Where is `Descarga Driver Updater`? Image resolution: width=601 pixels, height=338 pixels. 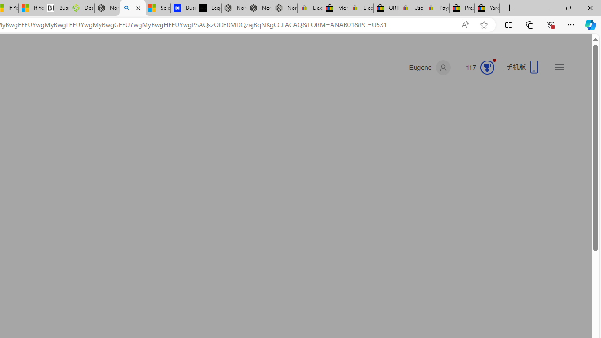
Descarga Driver Updater is located at coordinates (82, 8).